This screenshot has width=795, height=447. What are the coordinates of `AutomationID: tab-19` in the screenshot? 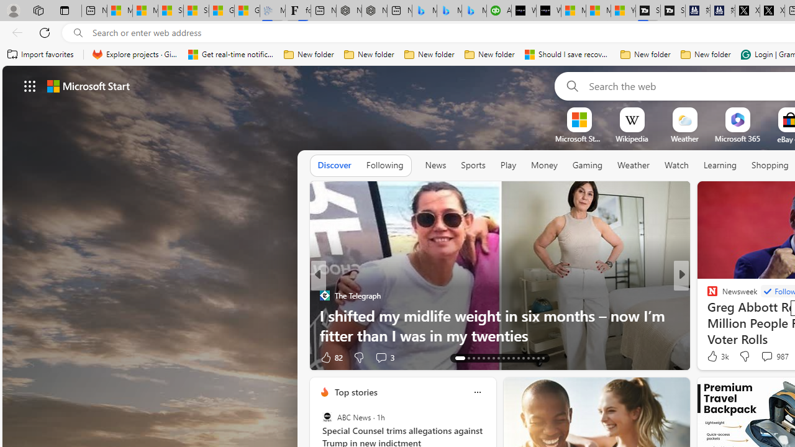 It's located at (493, 358).